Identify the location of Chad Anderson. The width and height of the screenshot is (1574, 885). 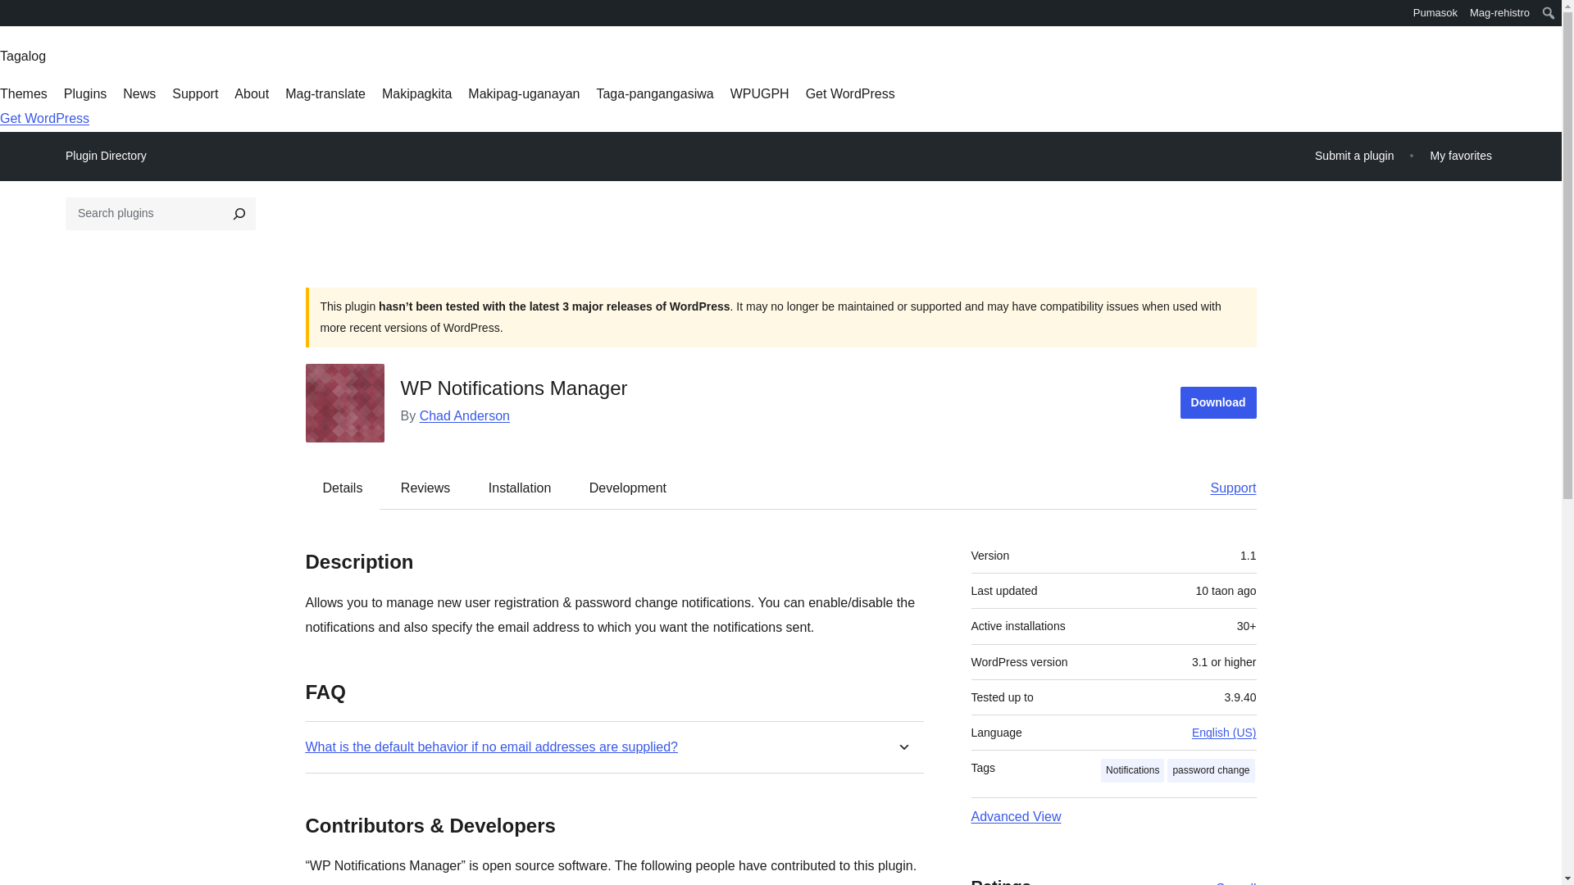
(465, 415).